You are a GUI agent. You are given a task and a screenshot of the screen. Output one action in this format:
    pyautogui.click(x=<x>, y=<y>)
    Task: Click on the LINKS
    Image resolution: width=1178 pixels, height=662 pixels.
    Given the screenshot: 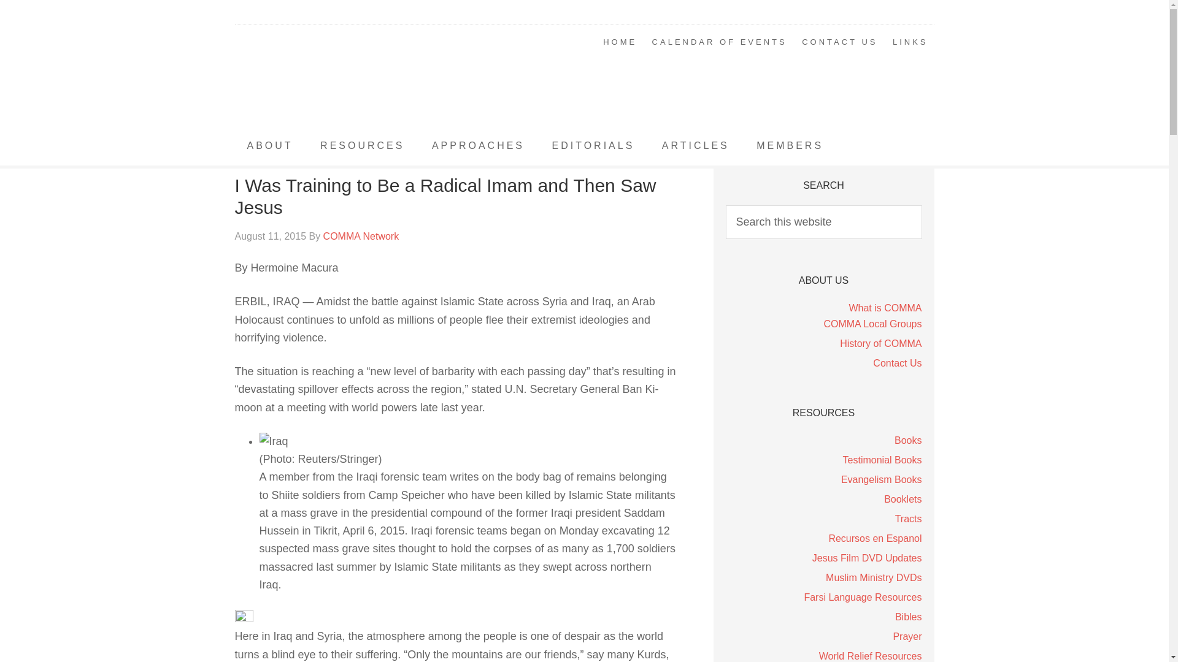 What is the action you would take?
    pyautogui.click(x=910, y=42)
    